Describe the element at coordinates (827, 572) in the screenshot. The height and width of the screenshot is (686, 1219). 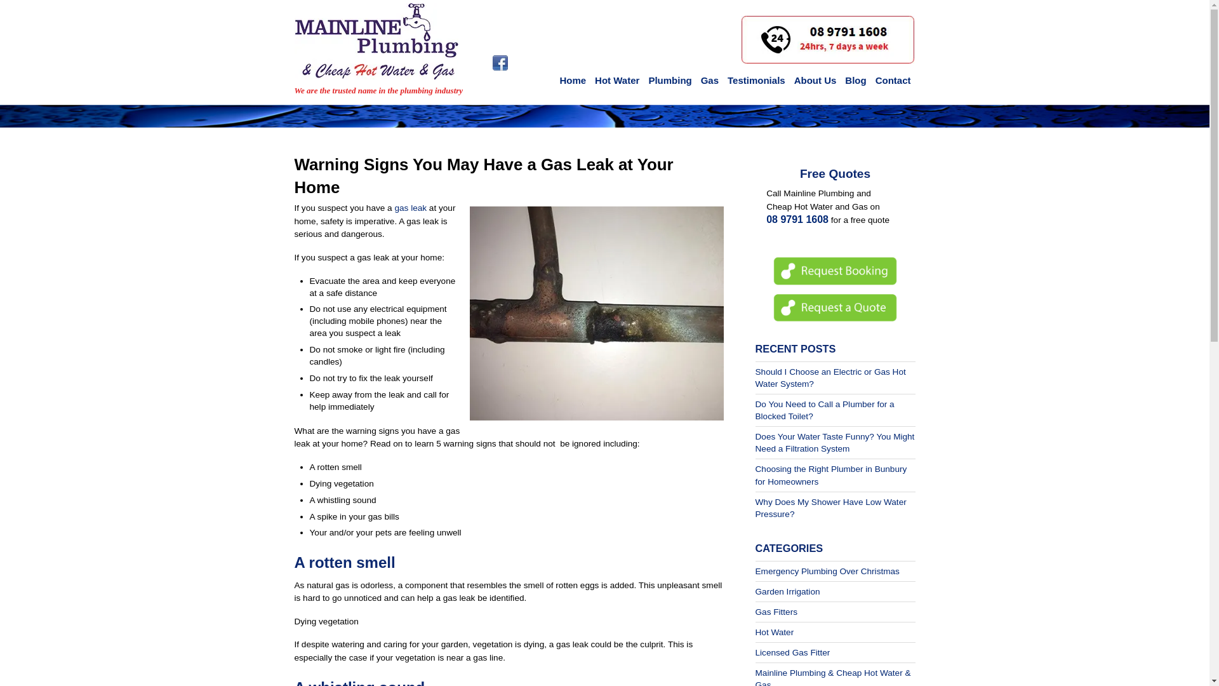
I see `Emergency Plumbing Over Christmas` at that location.